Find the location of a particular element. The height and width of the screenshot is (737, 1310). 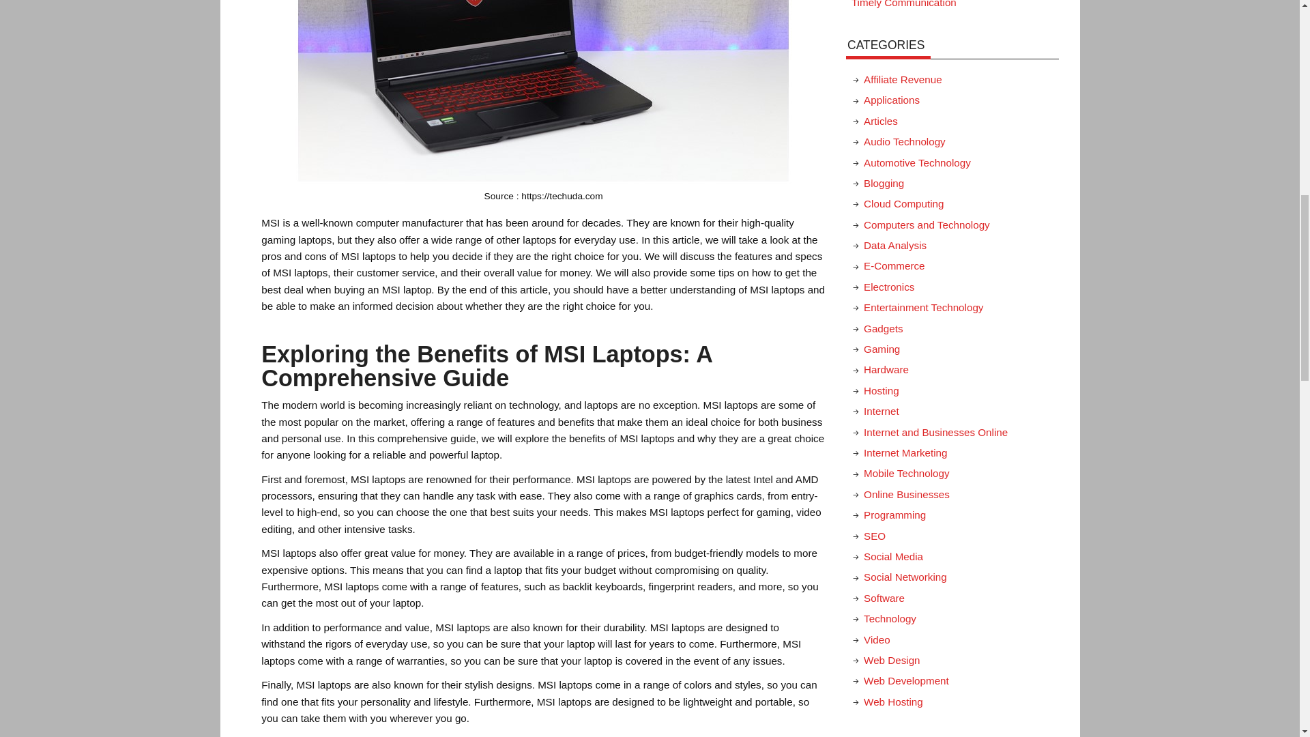

Blogging is located at coordinates (883, 183).